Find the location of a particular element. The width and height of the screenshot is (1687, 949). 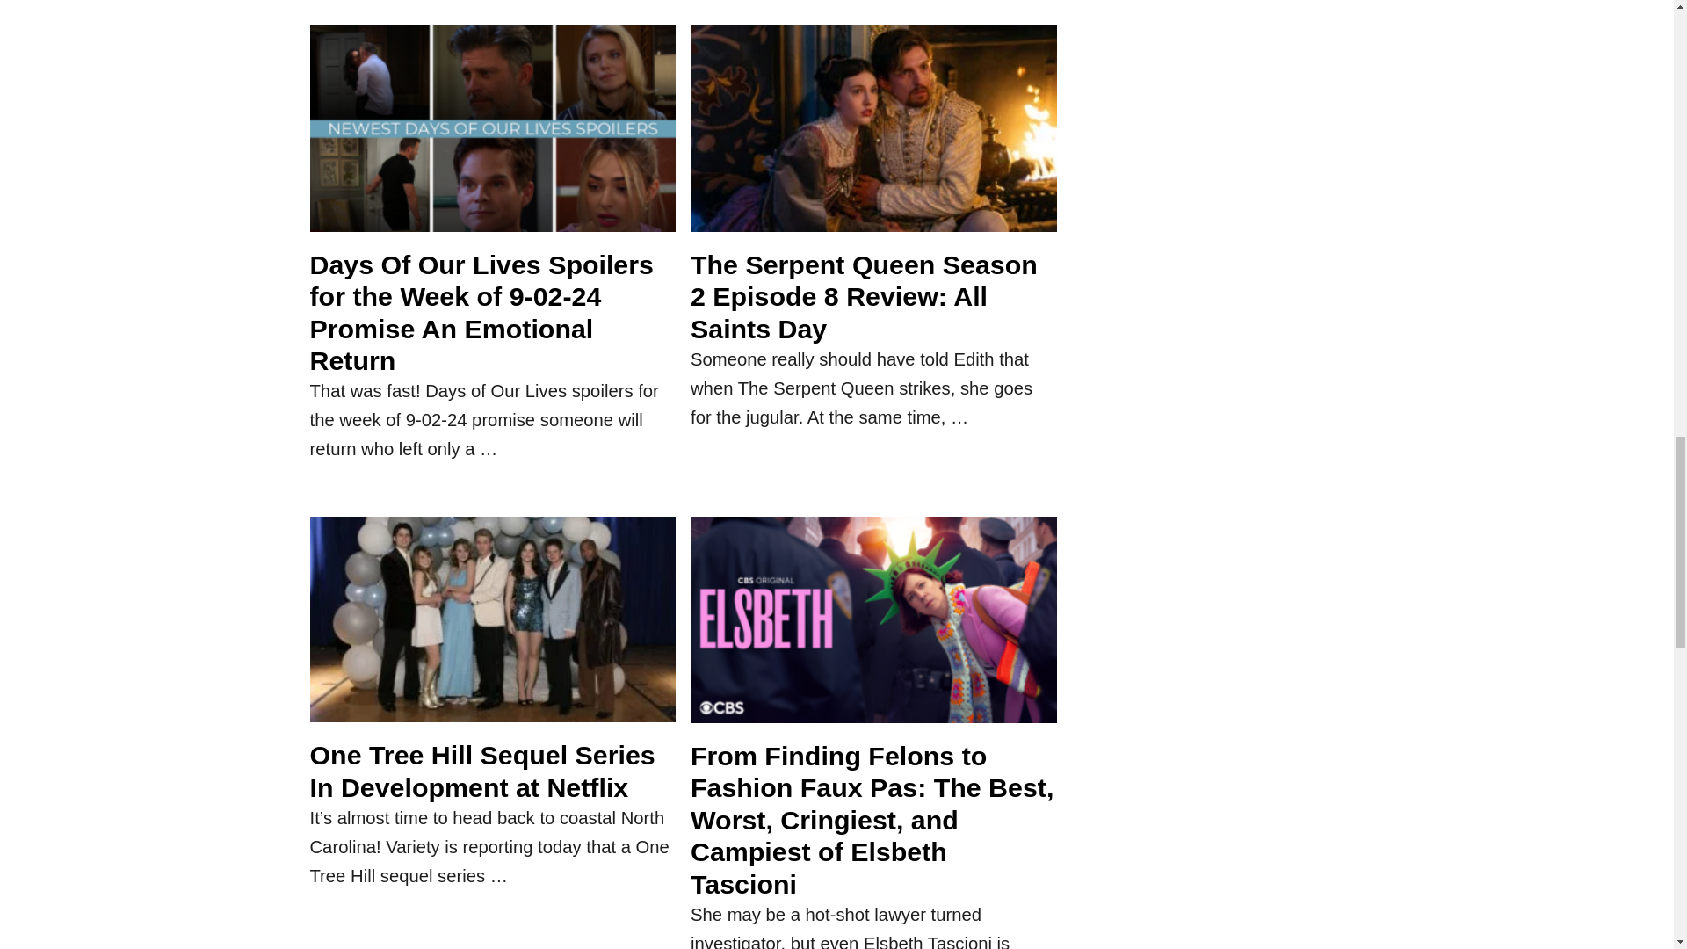

The Serpent Queen Season 2 Episode 8 Review: All Saints Day is located at coordinates (873, 137).